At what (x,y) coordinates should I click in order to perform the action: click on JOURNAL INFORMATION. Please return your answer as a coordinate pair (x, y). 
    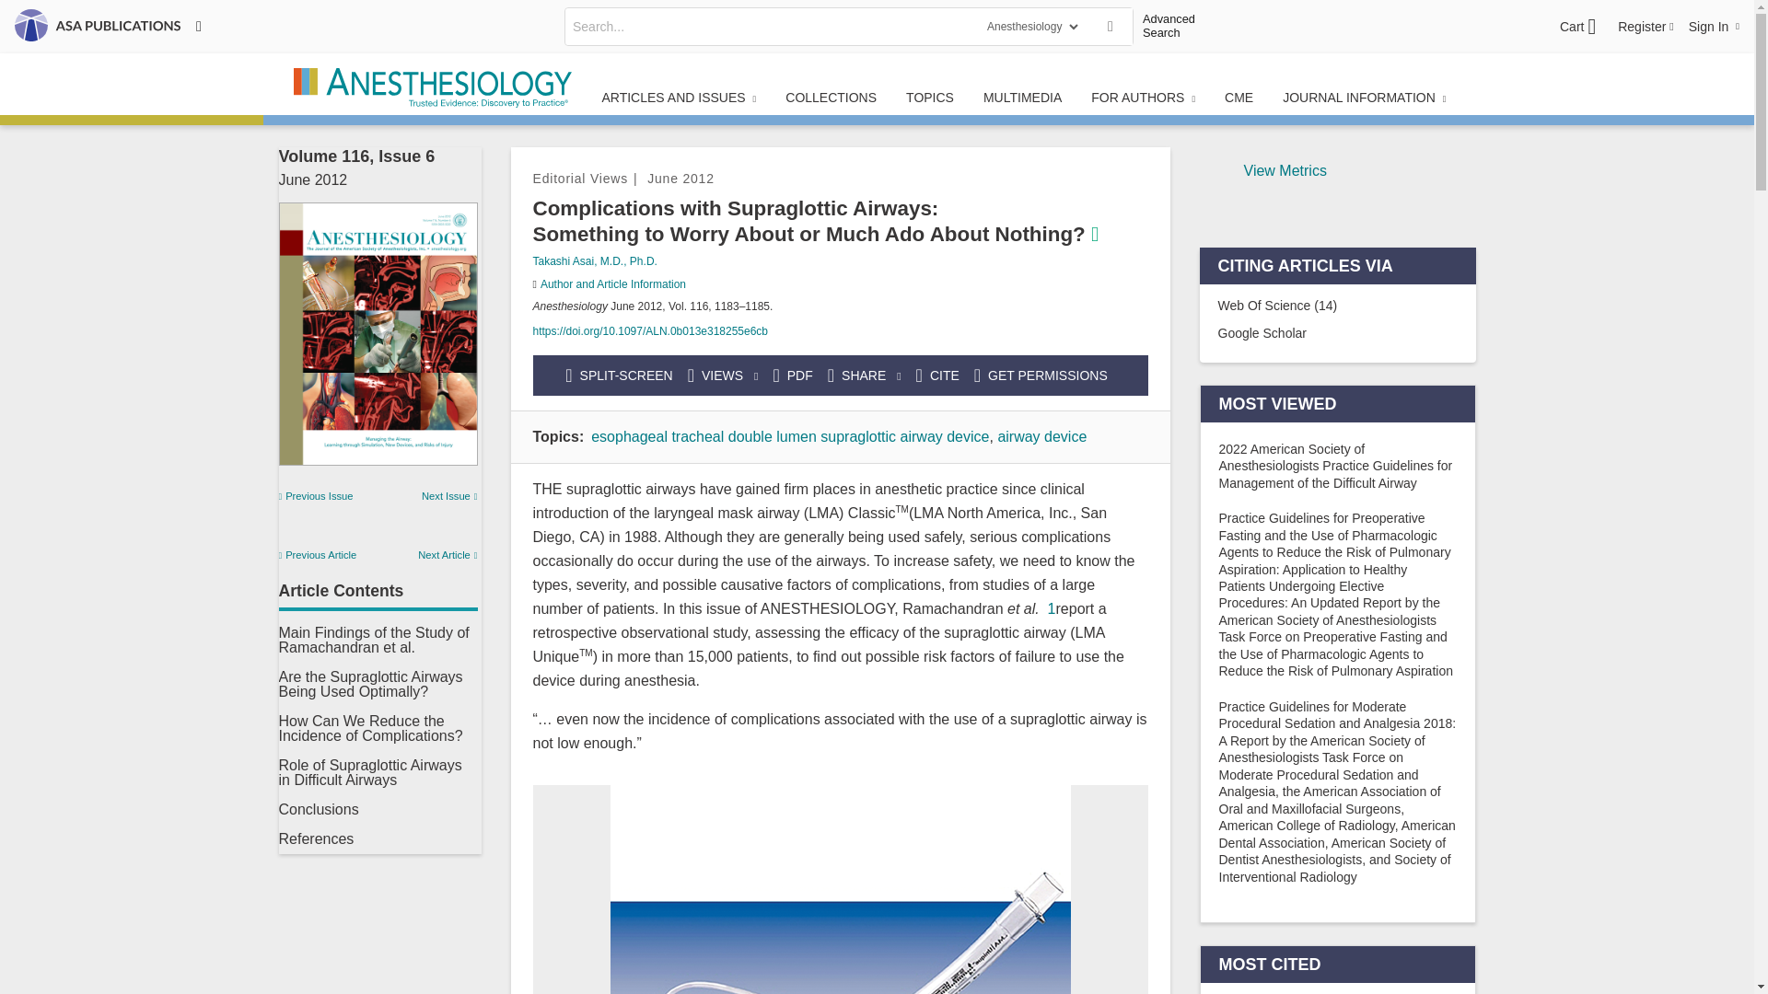
    Looking at the image, I should click on (1363, 98).